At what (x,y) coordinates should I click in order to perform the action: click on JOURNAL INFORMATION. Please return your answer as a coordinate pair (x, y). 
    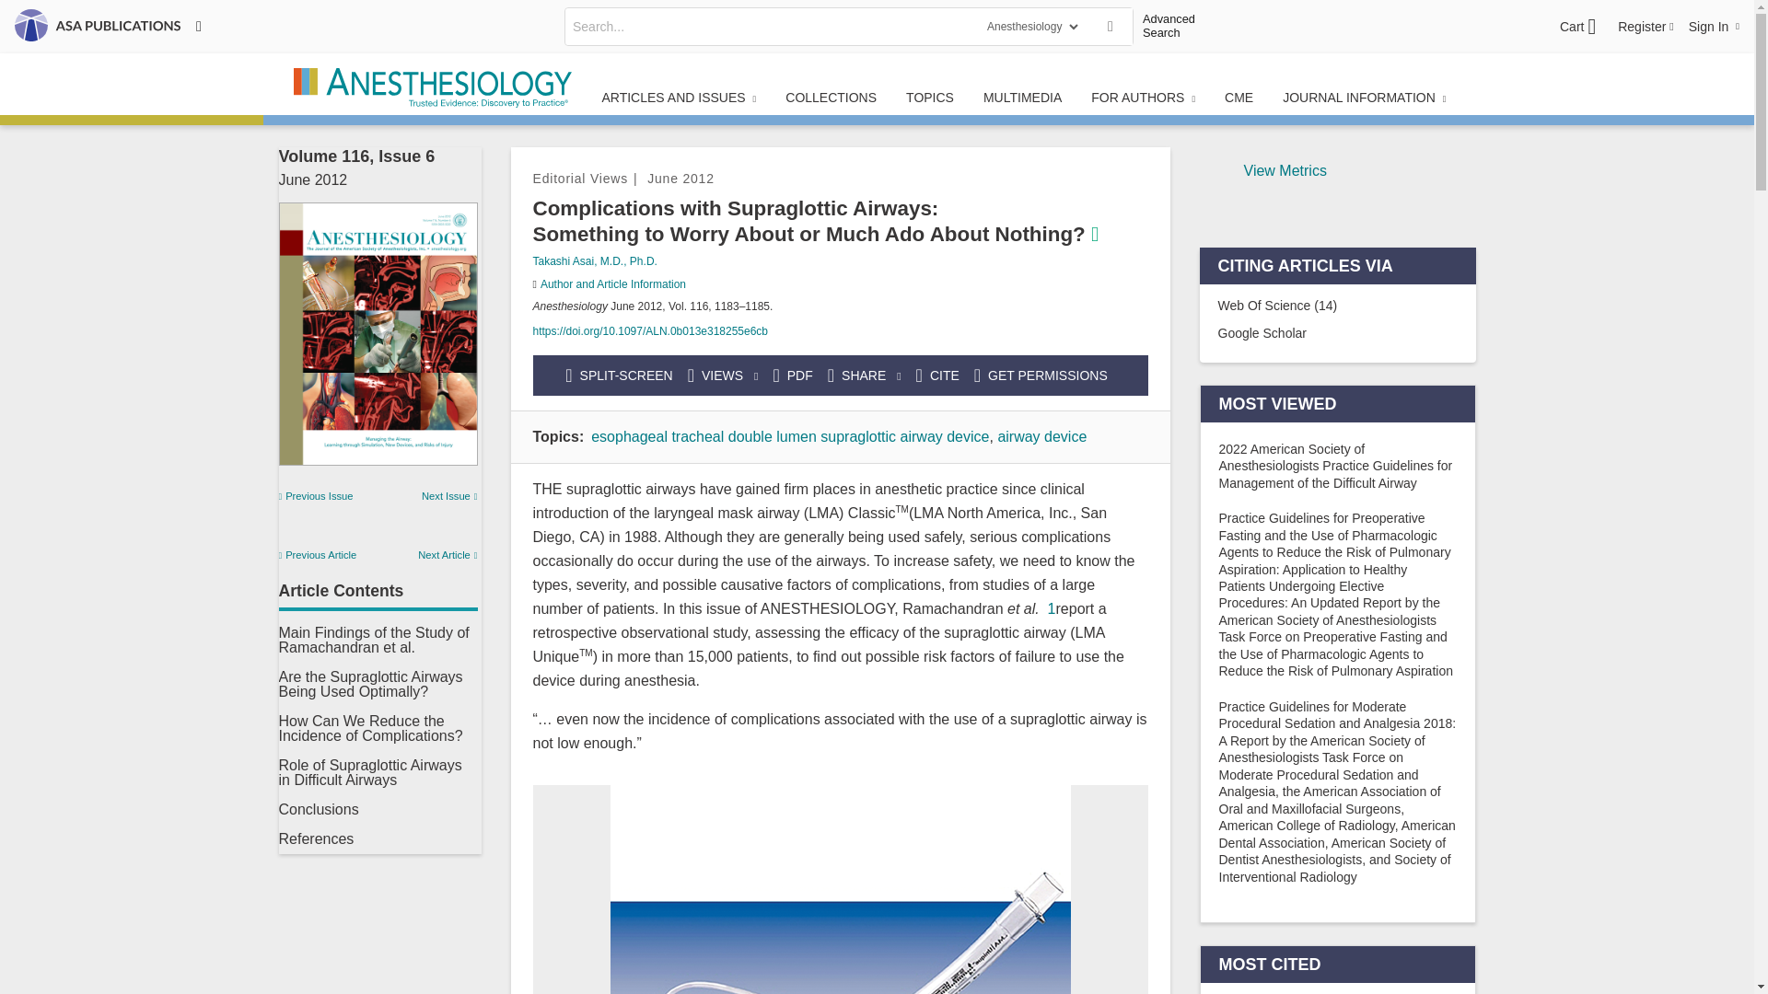
    Looking at the image, I should click on (1363, 98).